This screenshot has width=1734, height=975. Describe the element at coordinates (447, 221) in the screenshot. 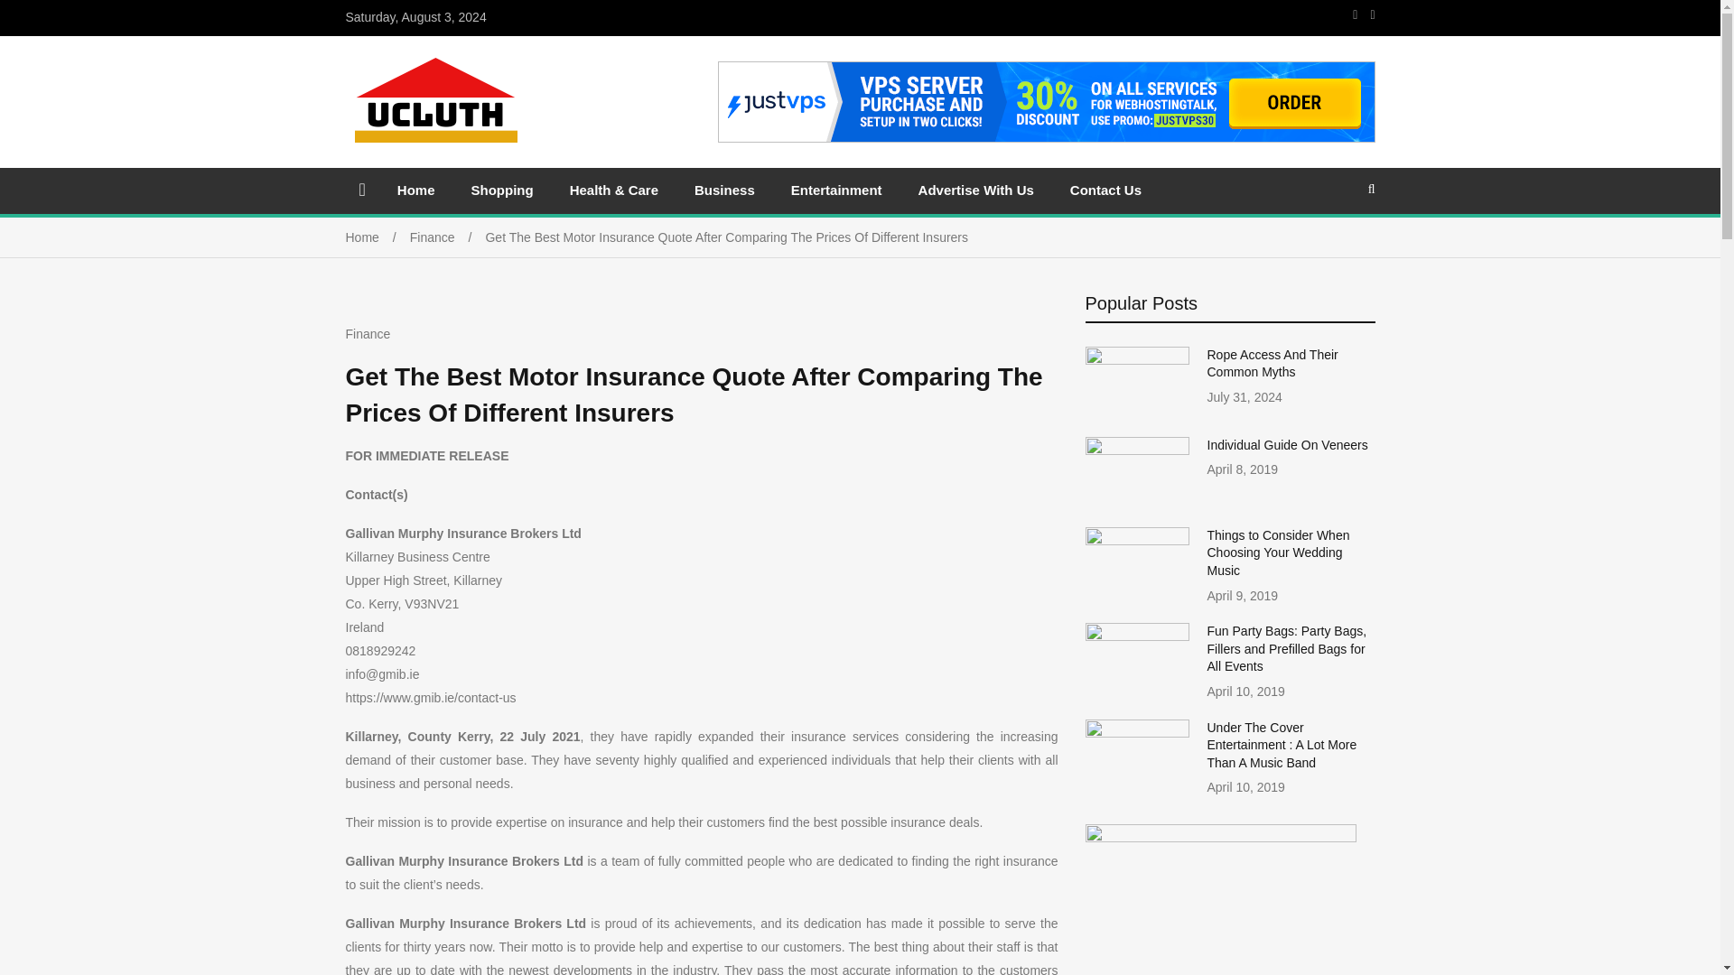

I see `Finance` at that location.